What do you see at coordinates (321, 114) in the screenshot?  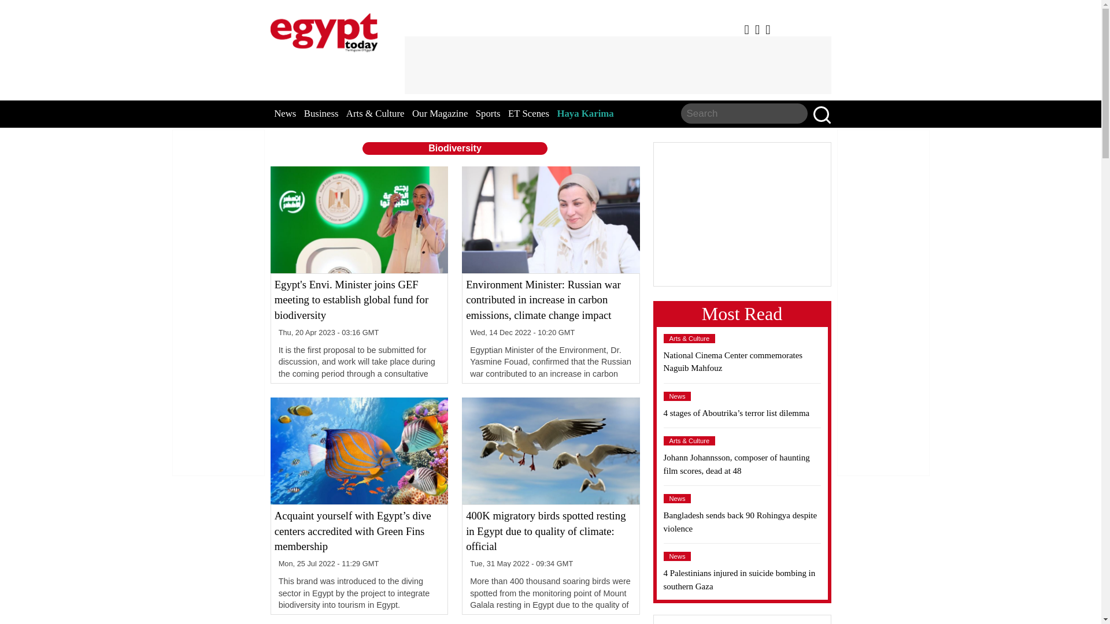 I see `Business` at bounding box center [321, 114].